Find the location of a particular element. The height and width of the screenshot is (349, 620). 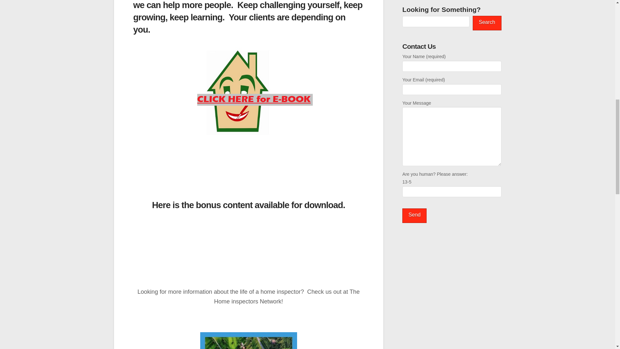

Send is located at coordinates (414, 216).